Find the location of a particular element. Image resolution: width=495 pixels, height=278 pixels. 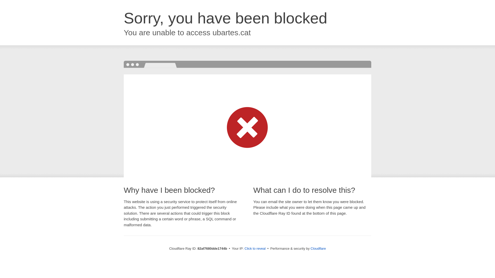

Cloudflare is located at coordinates (318, 249).